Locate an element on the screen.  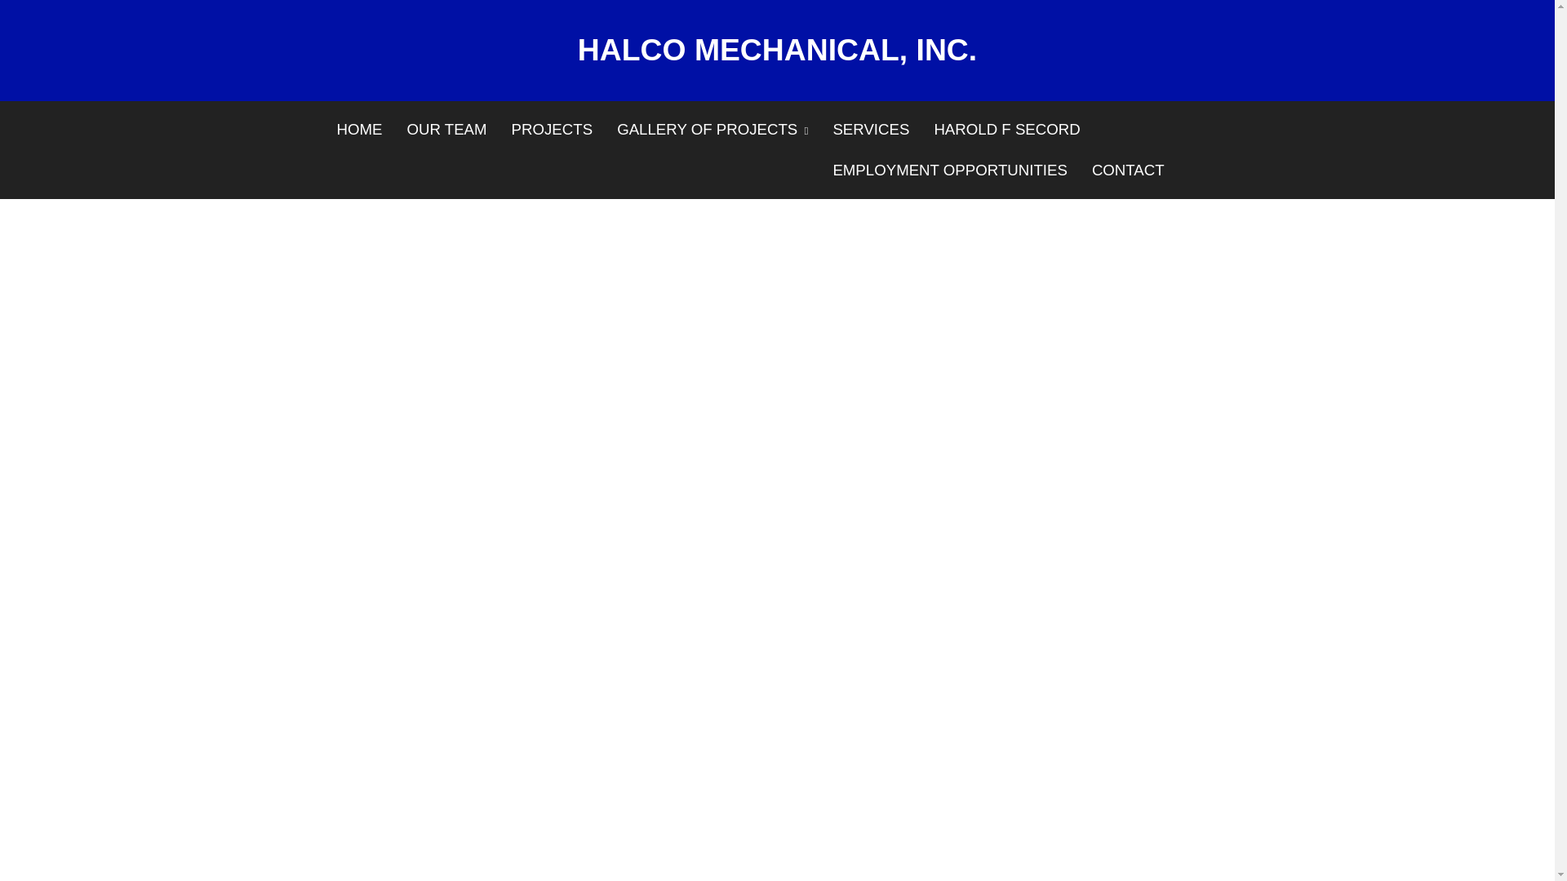
EMPLOYMENT OPPORTUNITIES is located at coordinates (949, 170).